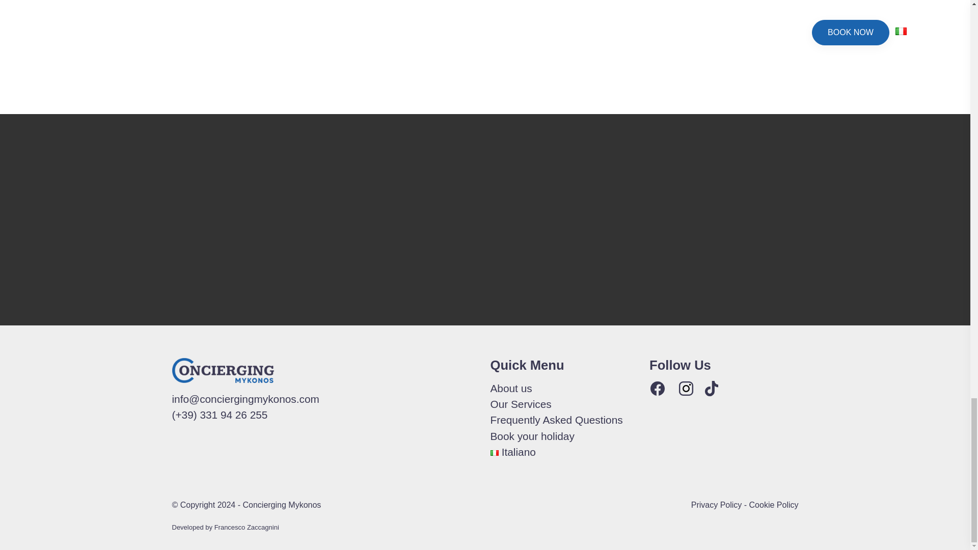 This screenshot has width=978, height=550. Describe the element at coordinates (532, 436) in the screenshot. I see `Book your holiday` at that location.